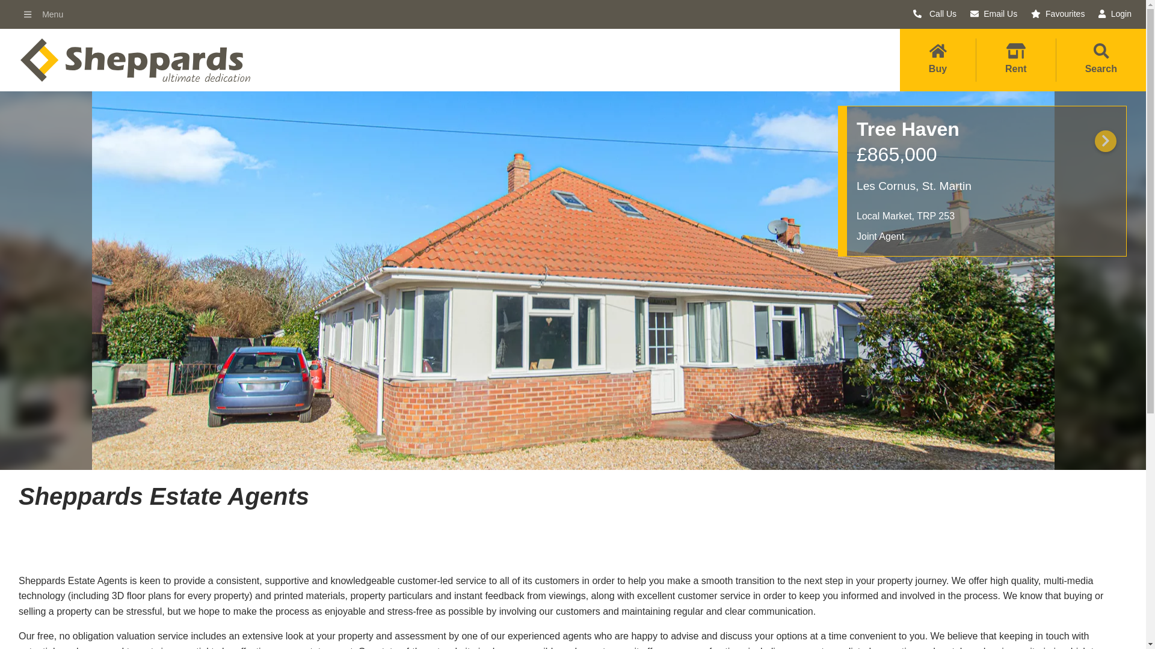 Image resolution: width=1155 pixels, height=649 pixels. Describe the element at coordinates (804, 466) in the screenshot. I see `Contact` at that location.